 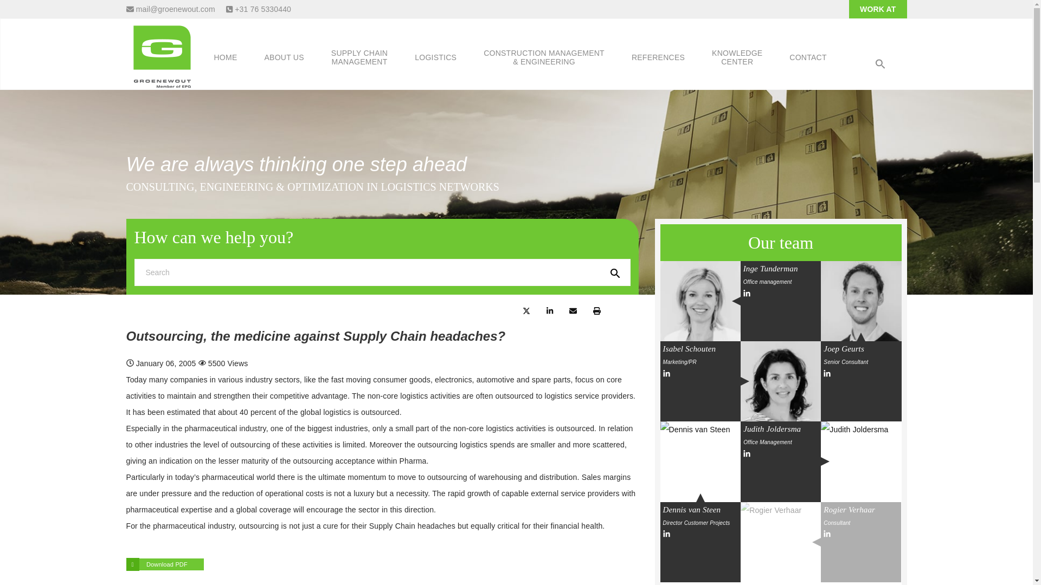 What do you see at coordinates (658, 57) in the screenshot?
I see `REFERENCES` at bounding box center [658, 57].